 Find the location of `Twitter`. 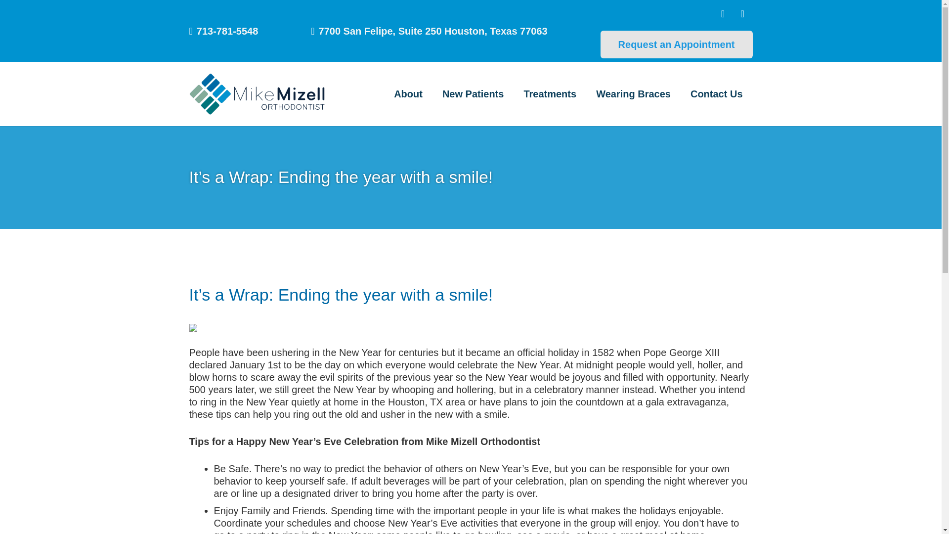

Twitter is located at coordinates (742, 13).